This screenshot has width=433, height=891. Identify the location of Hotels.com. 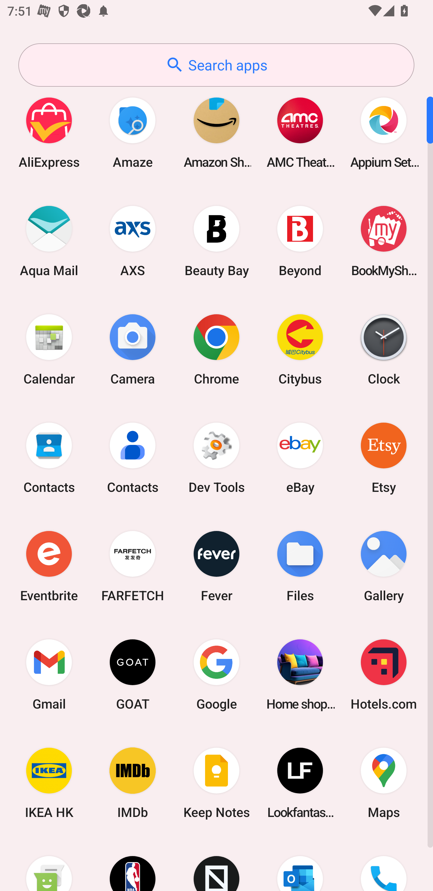
(384, 674).